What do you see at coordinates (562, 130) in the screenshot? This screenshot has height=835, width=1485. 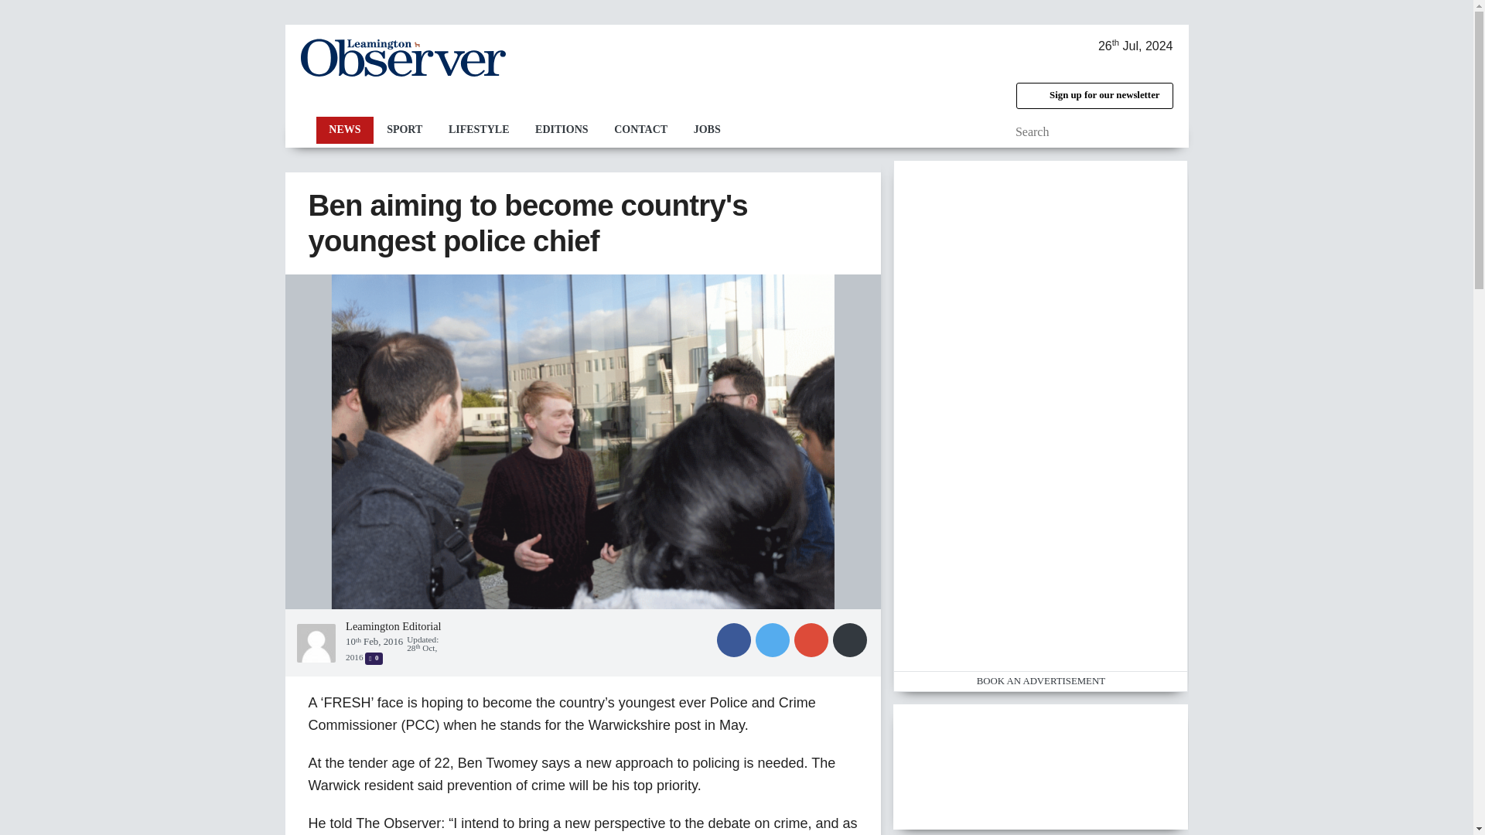 I see `EDITIONS` at bounding box center [562, 130].